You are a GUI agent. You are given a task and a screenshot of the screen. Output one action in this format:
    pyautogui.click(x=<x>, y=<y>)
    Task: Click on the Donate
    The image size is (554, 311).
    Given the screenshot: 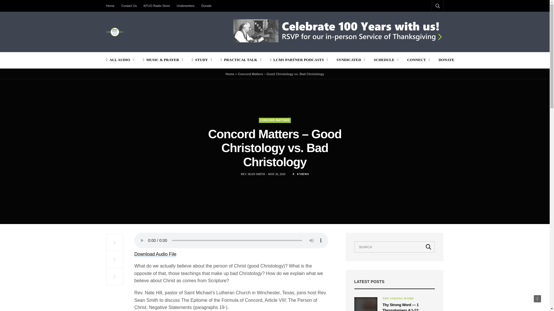 What is the action you would take?
    pyautogui.click(x=206, y=6)
    